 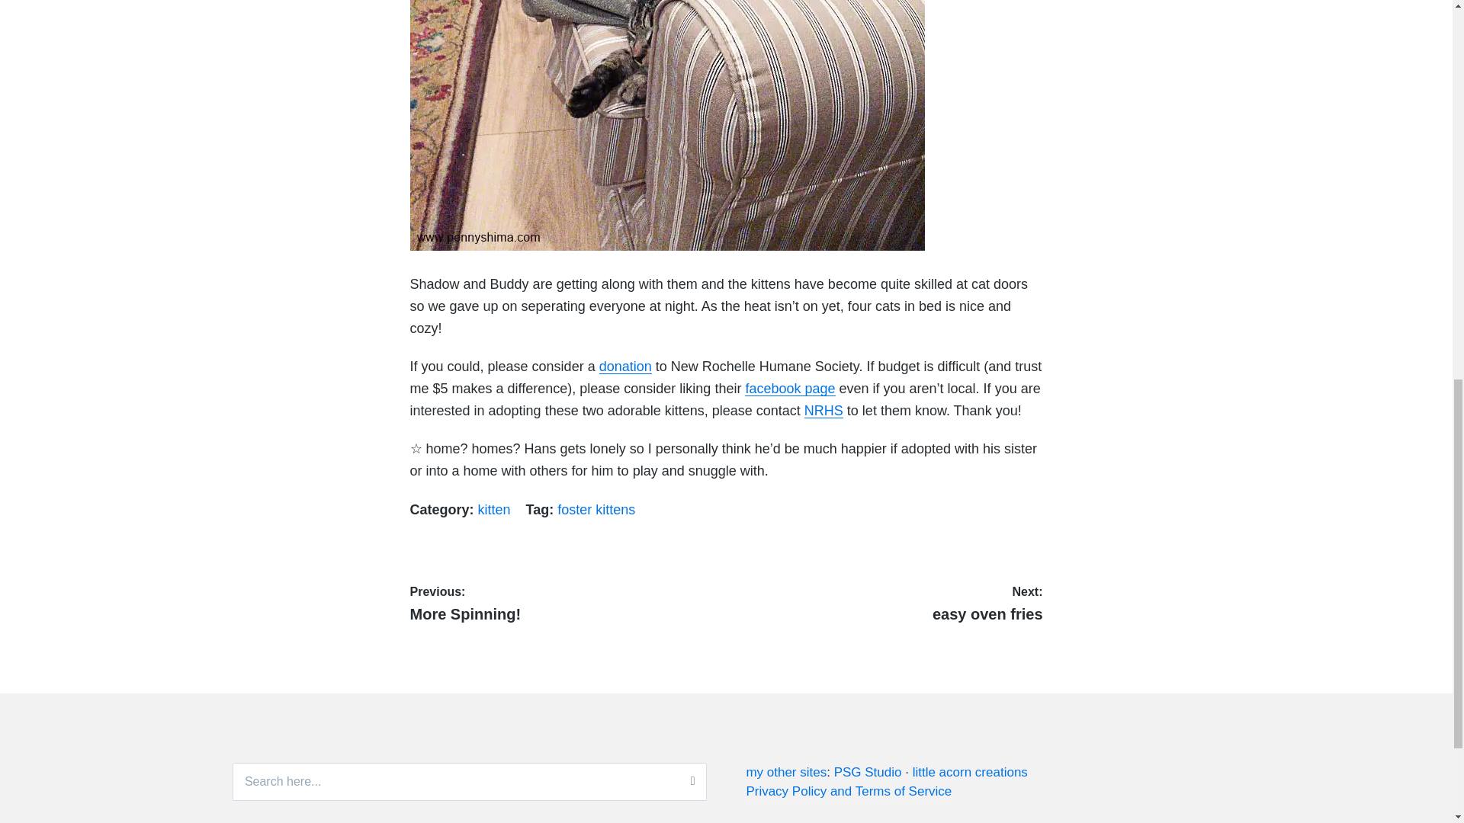 What do you see at coordinates (970, 773) in the screenshot?
I see `foster kittens` at bounding box center [970, 773].